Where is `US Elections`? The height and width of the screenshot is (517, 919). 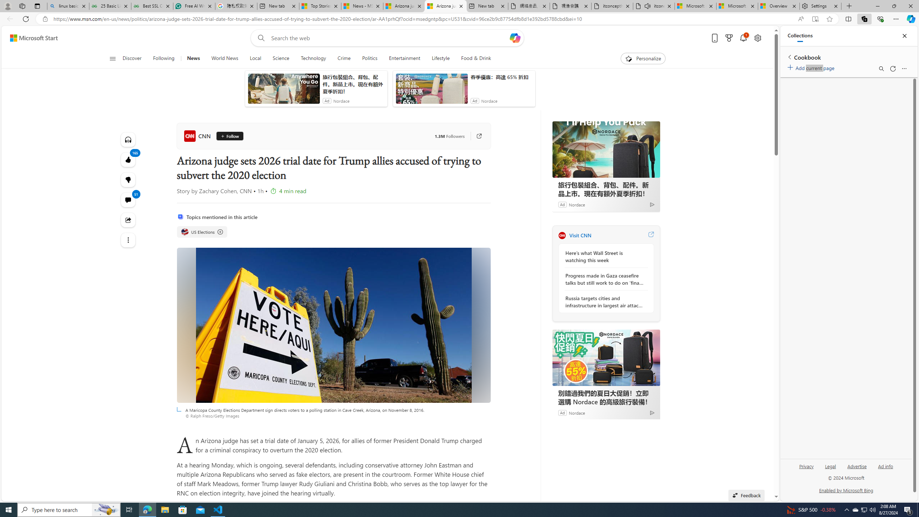 US Elections is located at coordinates (185, 232).